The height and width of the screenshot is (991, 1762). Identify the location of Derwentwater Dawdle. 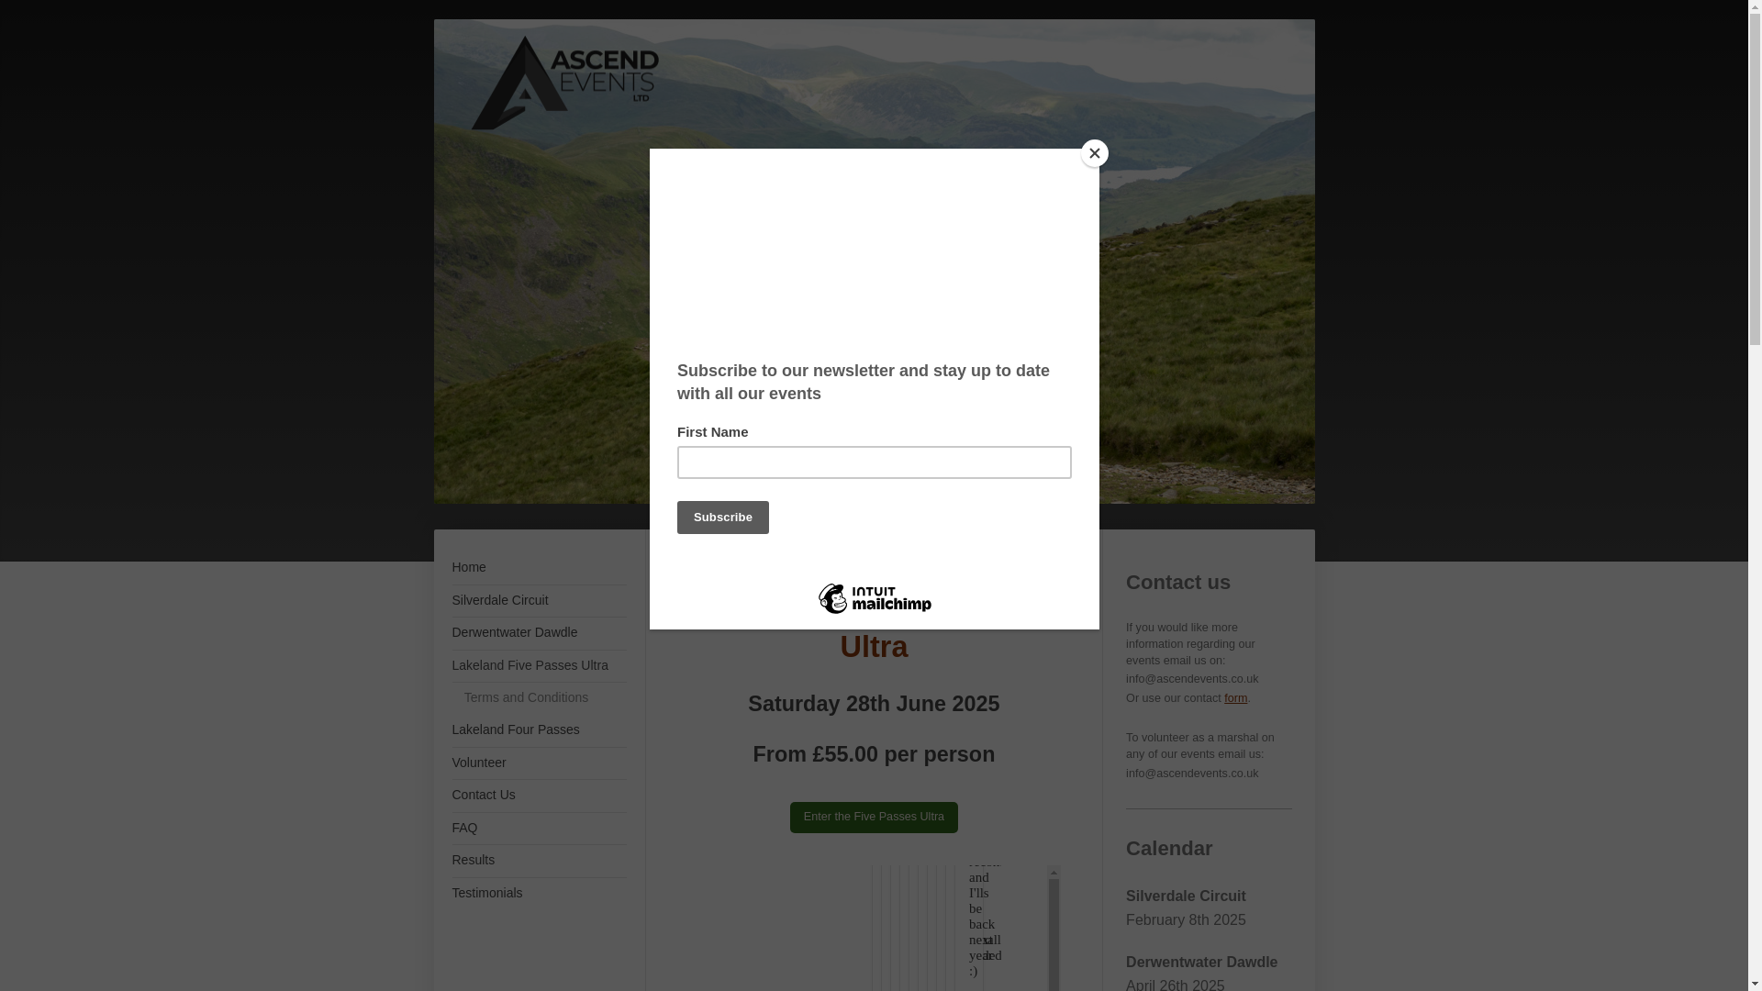
(538, 633).